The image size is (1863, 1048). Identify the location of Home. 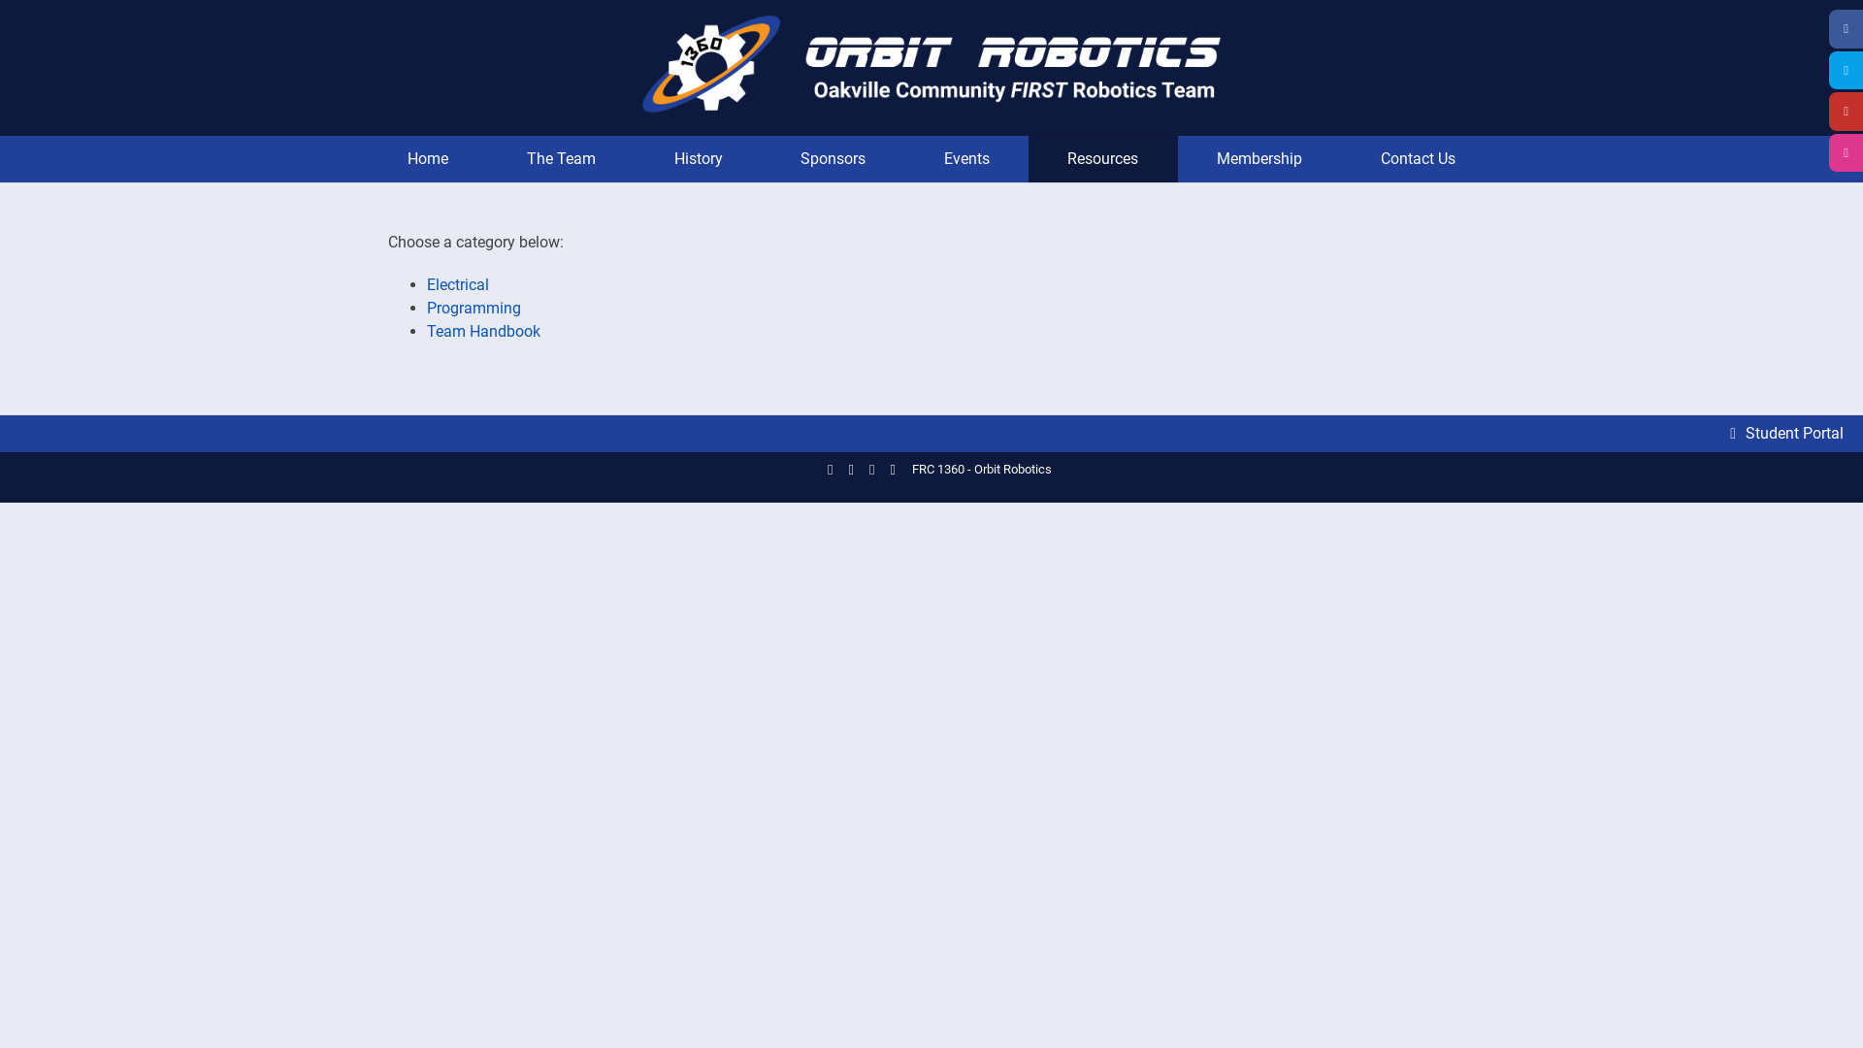
(429, 159).